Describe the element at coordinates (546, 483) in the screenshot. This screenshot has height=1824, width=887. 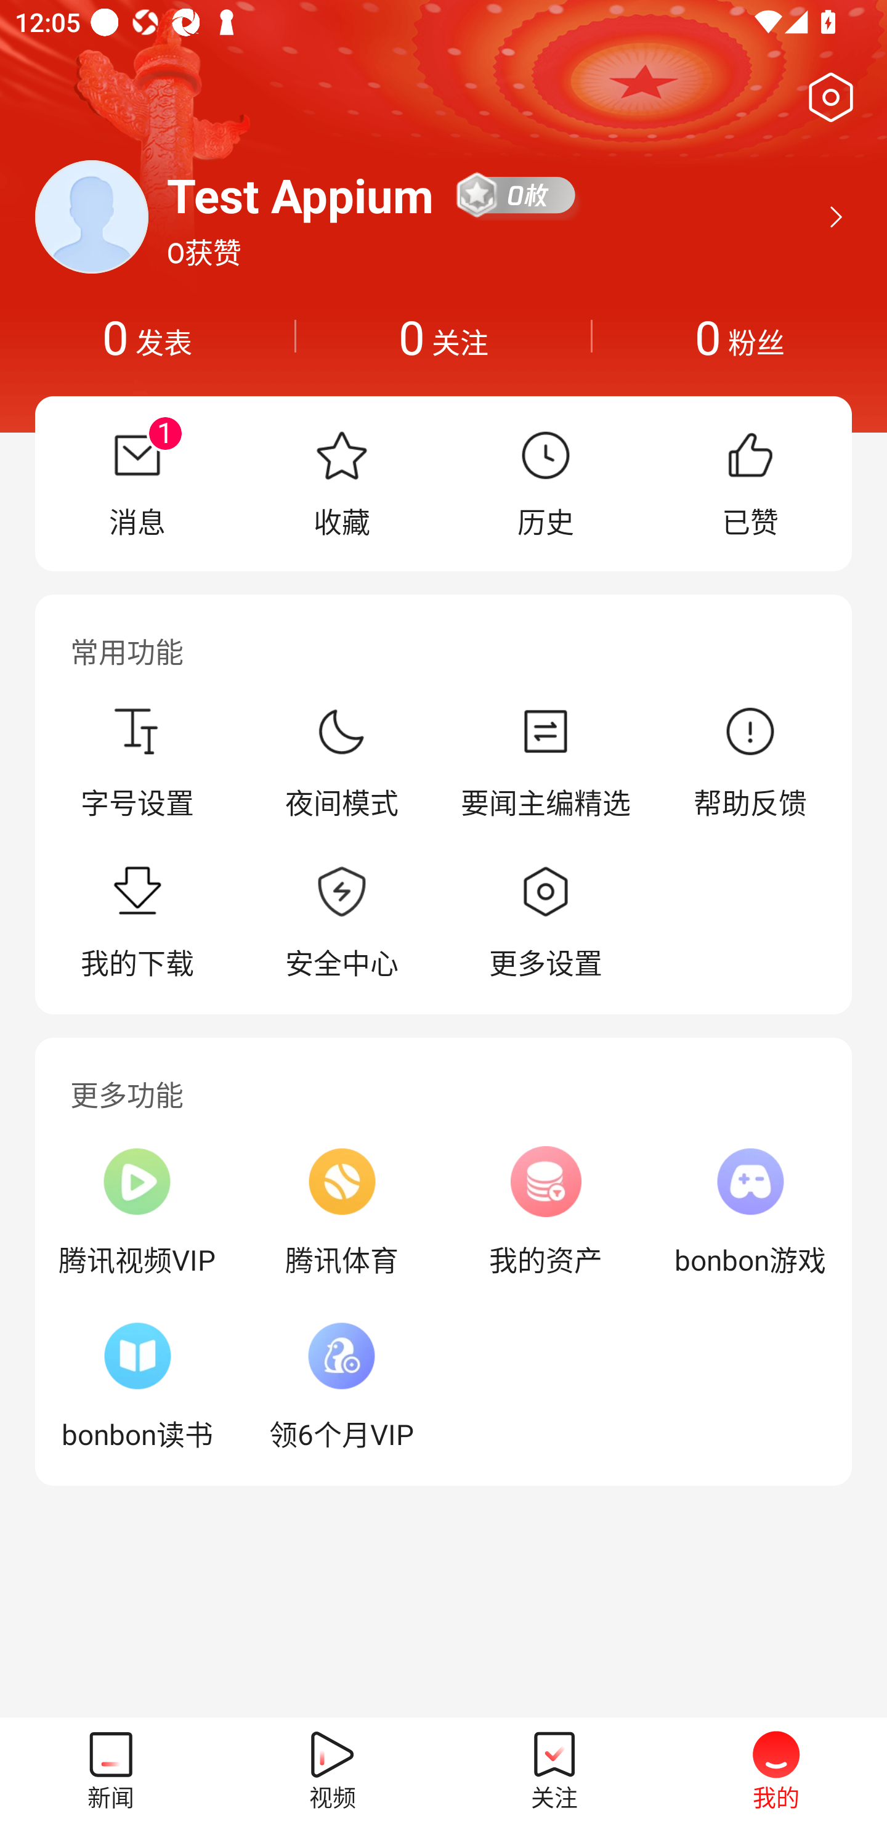
I see `历史，可点击` at that location.